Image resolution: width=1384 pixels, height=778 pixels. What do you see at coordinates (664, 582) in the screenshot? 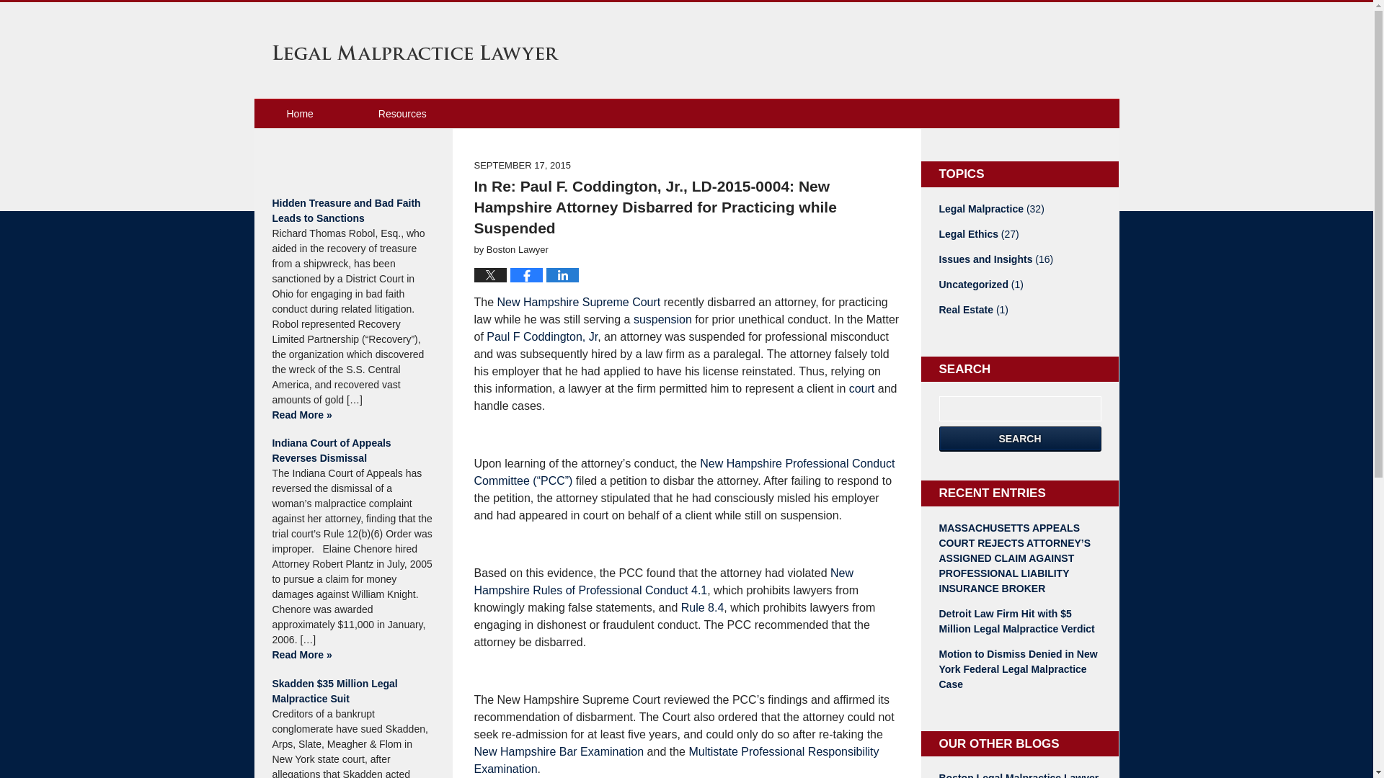
I see `New Hampshire Rules of Professional Conduct 4.1` at bounding box center [664, 582].